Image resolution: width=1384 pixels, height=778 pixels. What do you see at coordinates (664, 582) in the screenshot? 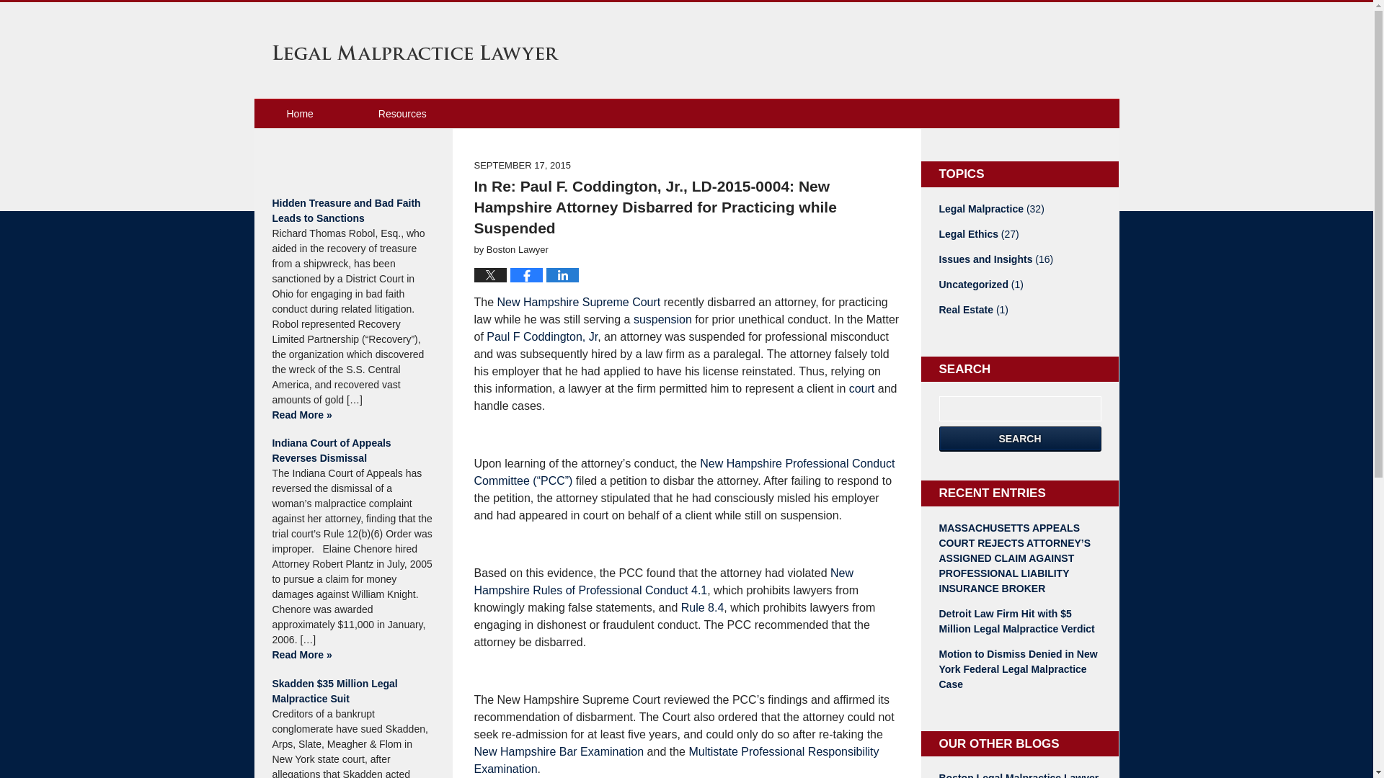
I see `New Hampshire Rules of Professional Conduct 4.1` at bounding box center [664, 582].